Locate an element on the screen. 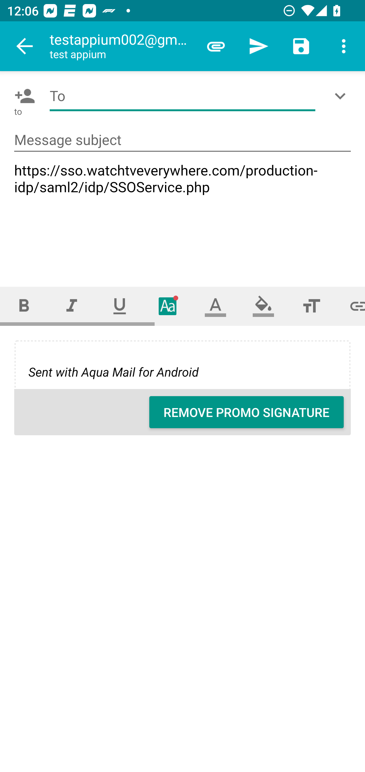 The width and height of the screenshot is (365, 772). Bold is located at coordinates (24, 306).